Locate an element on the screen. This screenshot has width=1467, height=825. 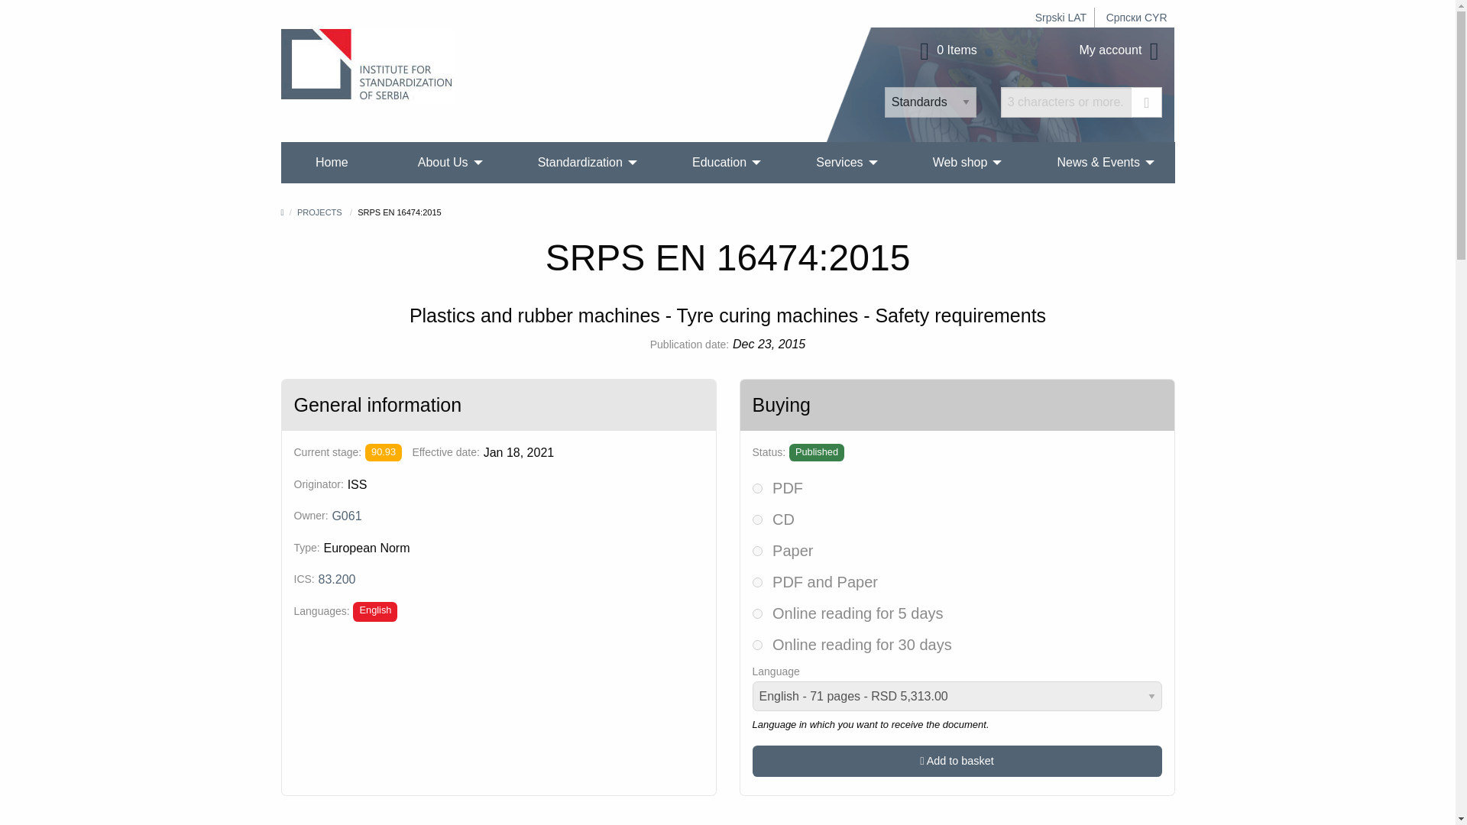
0 Items is located at coordinates (946, 50).